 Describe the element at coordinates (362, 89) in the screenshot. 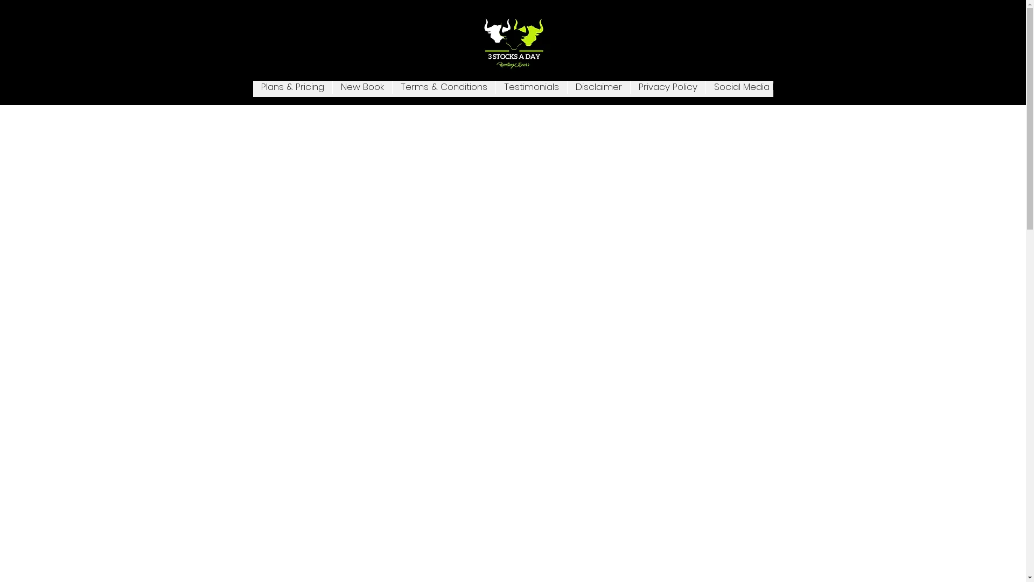

I see `New Book` at that location.